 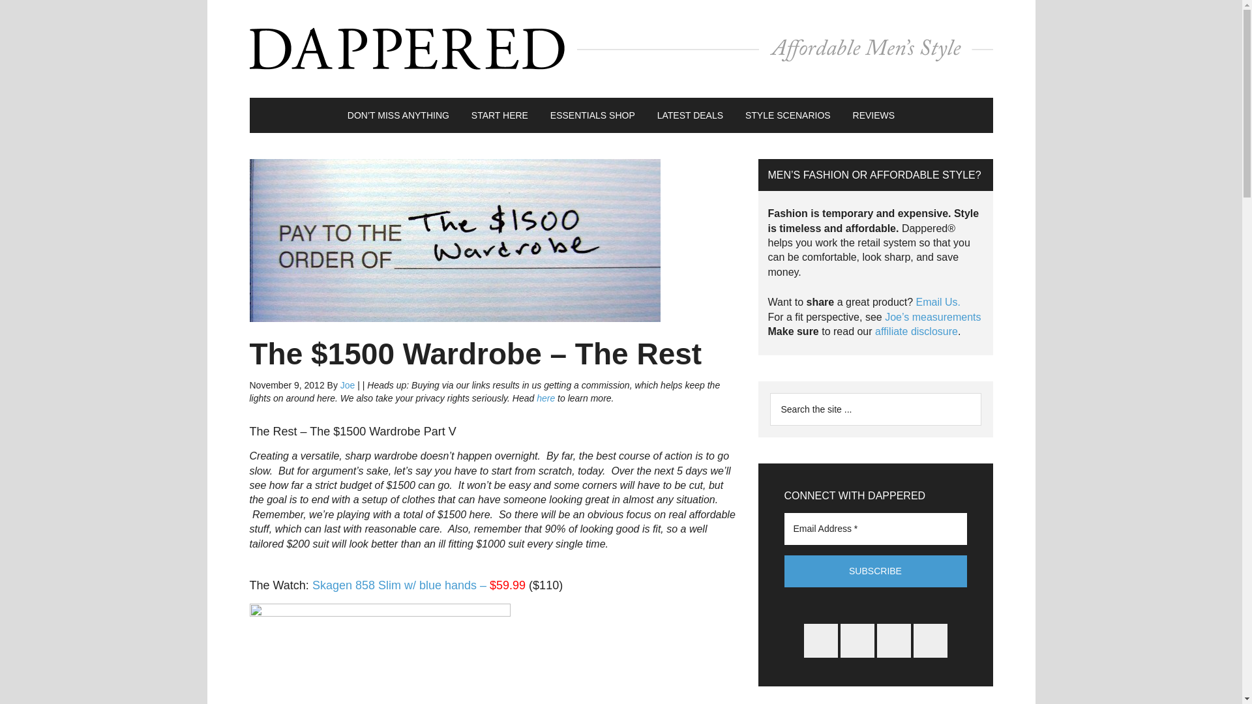 I want to click on Dappered, so click(x=621, y=48).